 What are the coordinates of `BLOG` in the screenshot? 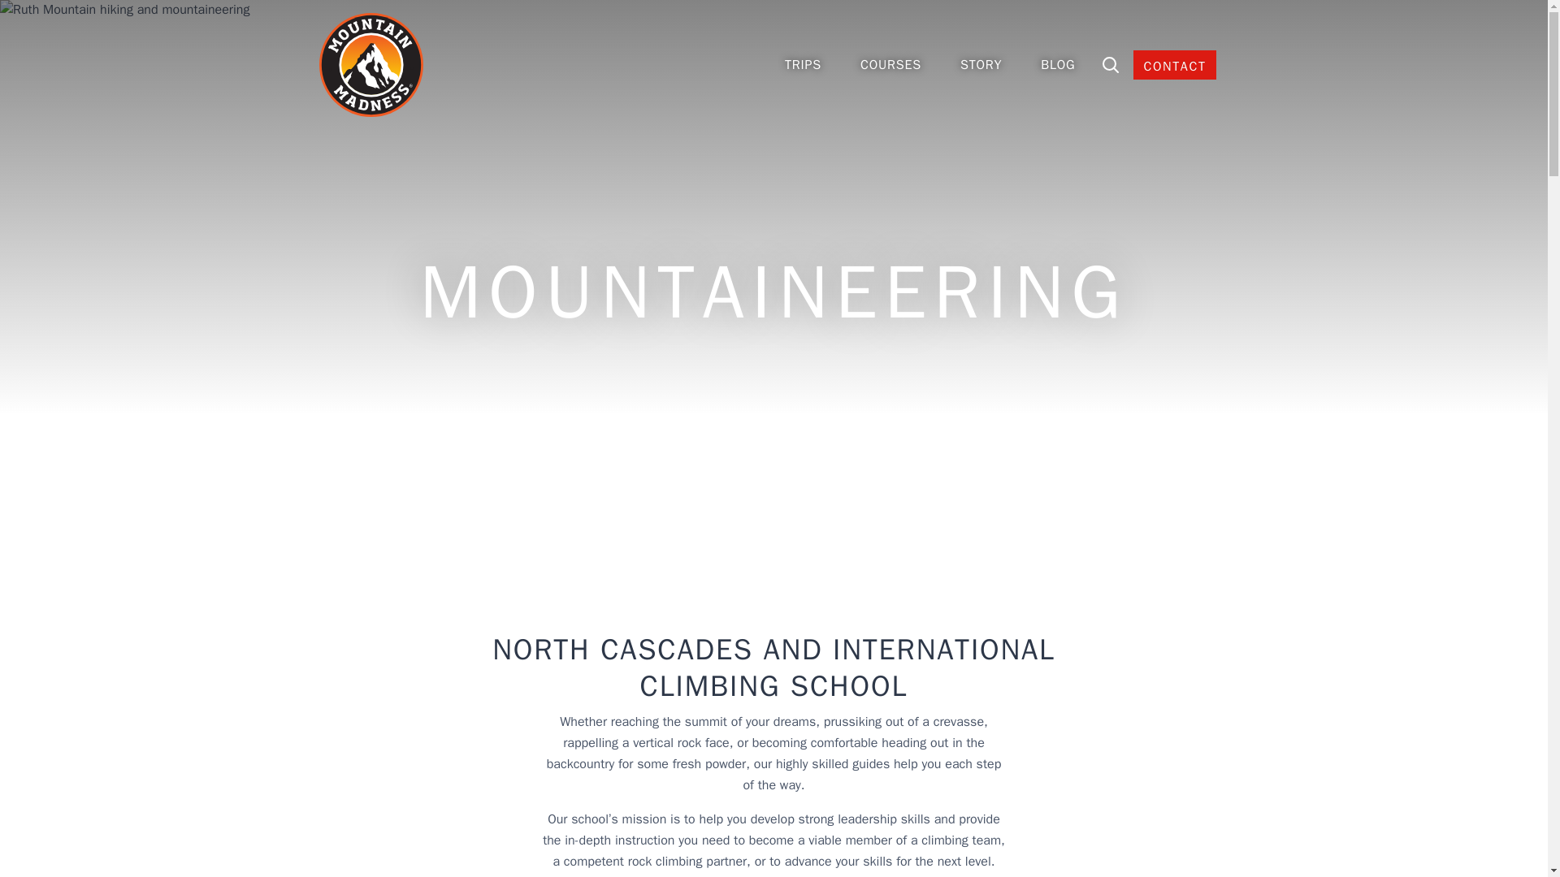 It's located at (1058, 65).